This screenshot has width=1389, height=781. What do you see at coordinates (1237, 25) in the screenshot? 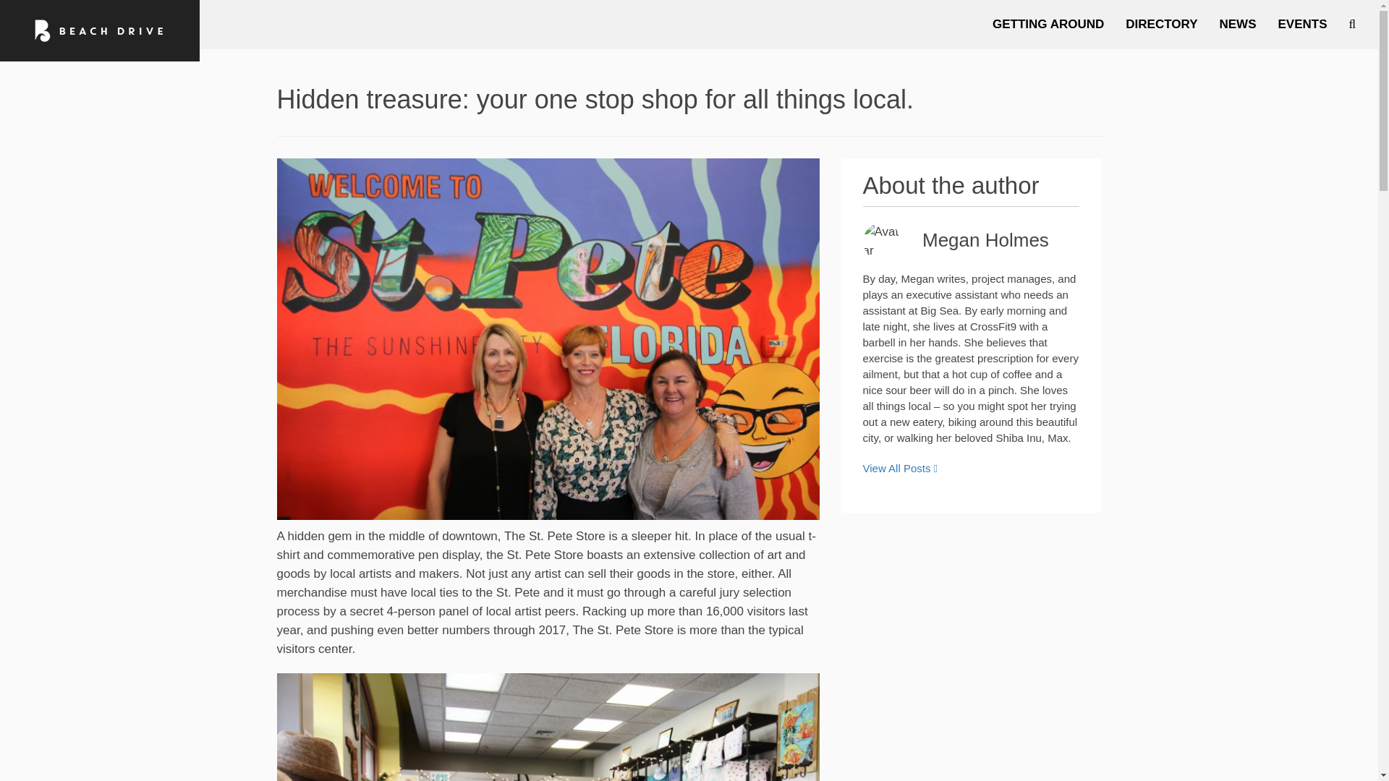
I see `News` at bounding box center [1237, 25].